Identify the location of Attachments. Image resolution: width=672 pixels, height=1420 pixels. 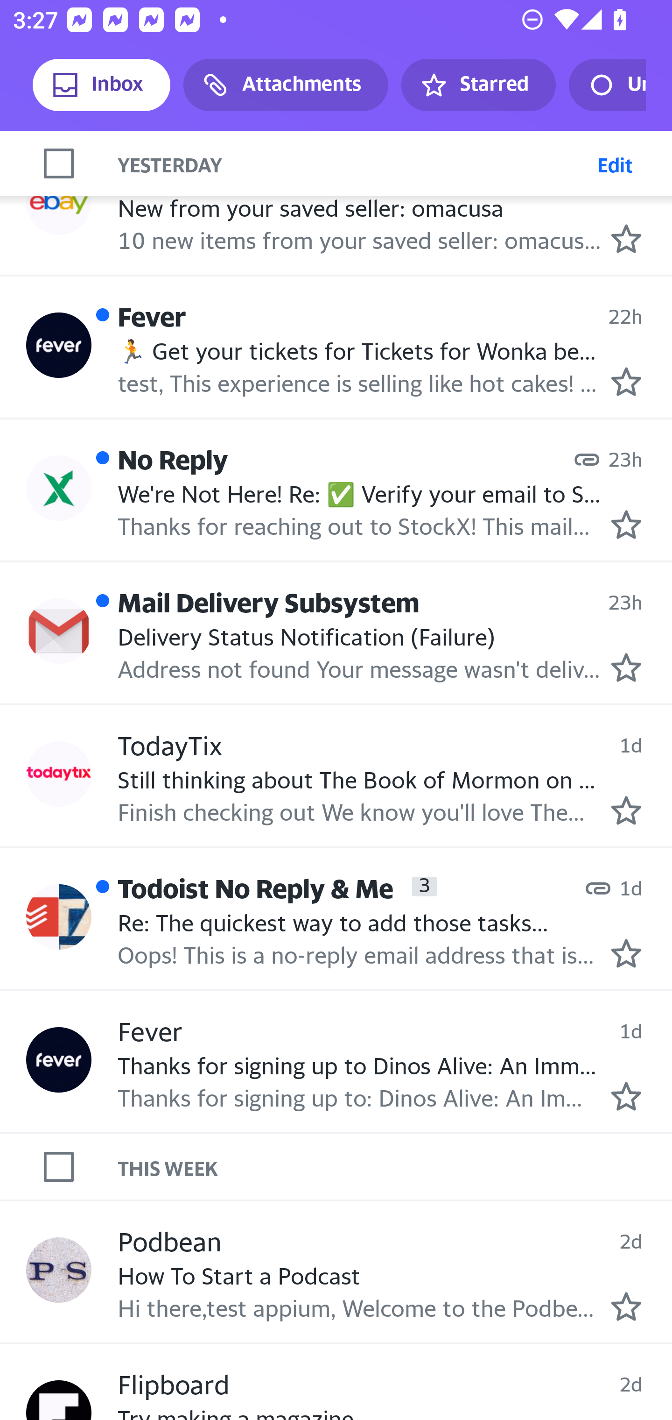
(286, 85).